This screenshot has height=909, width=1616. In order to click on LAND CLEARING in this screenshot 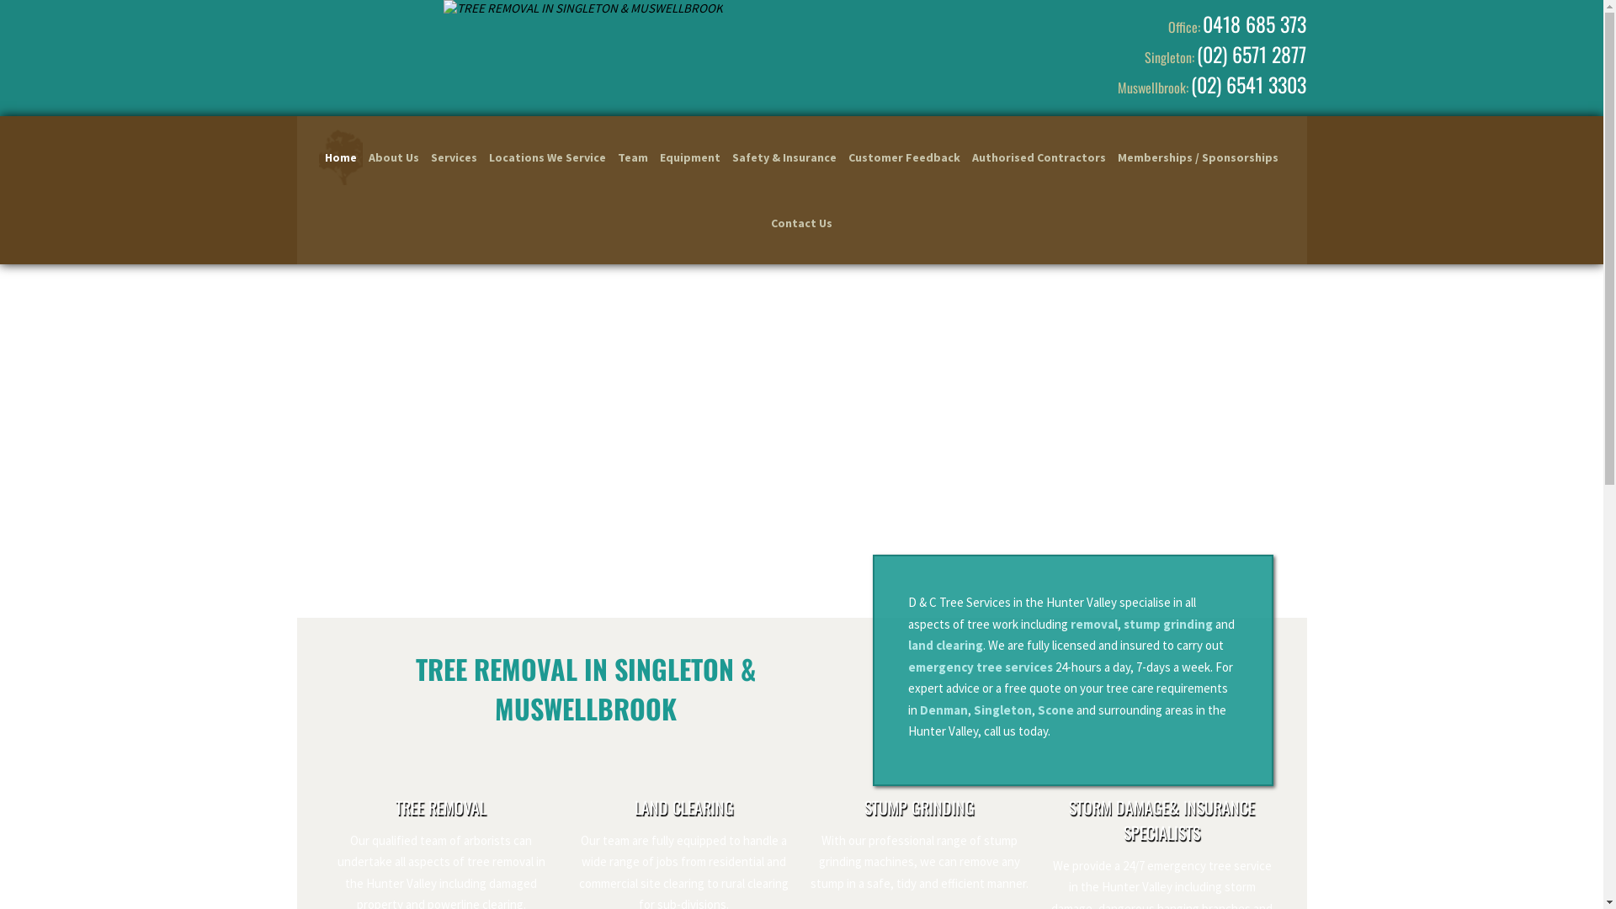, I will do `click(684, 807)`.